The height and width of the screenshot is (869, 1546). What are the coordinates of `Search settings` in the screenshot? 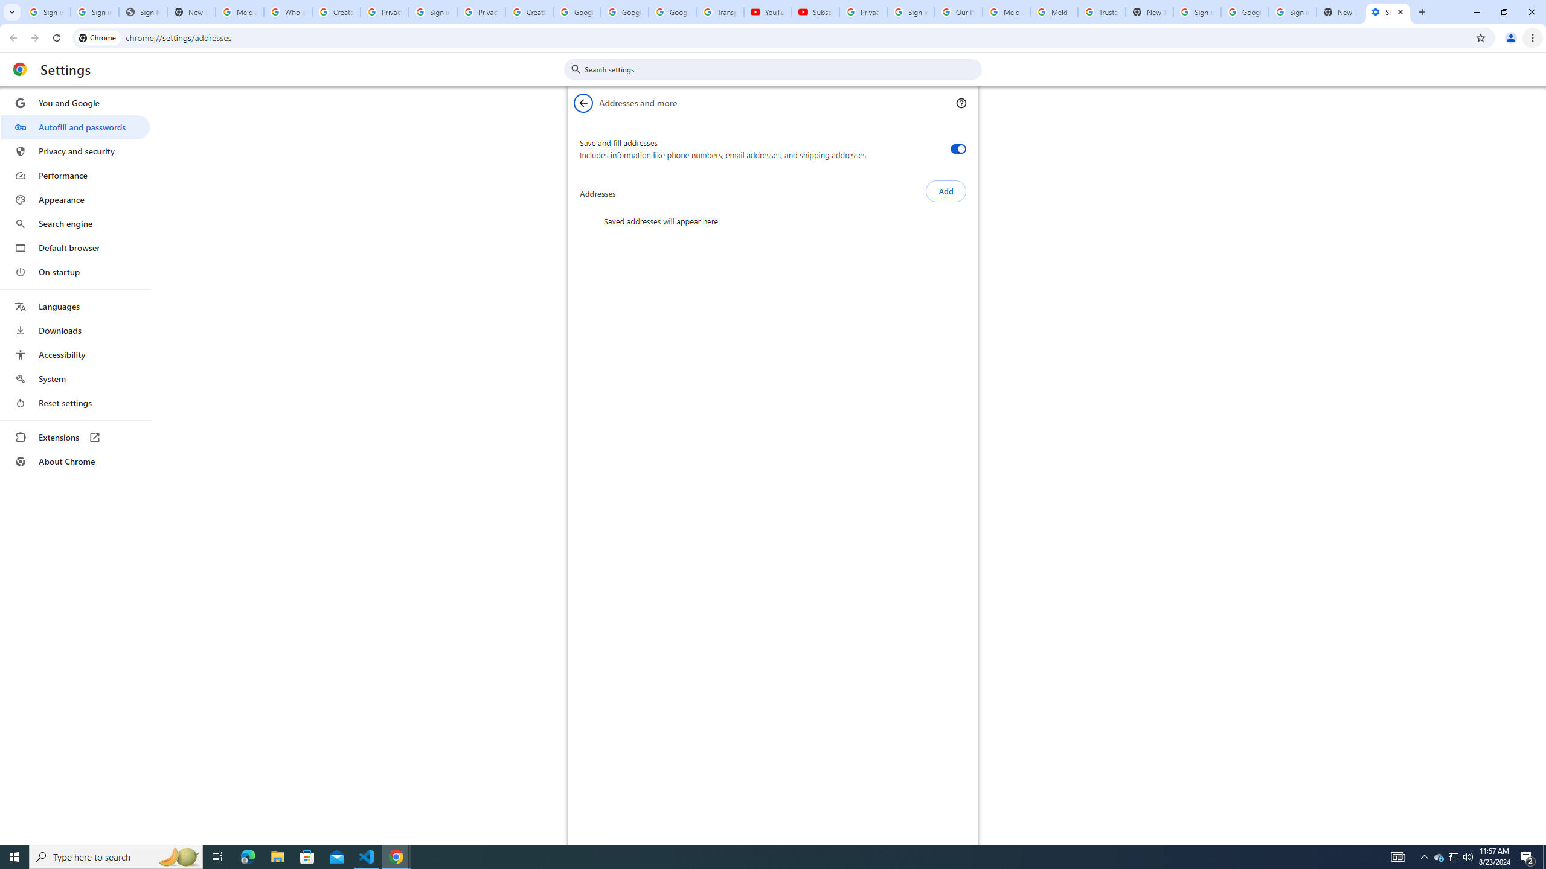 It's located at (781, 69).